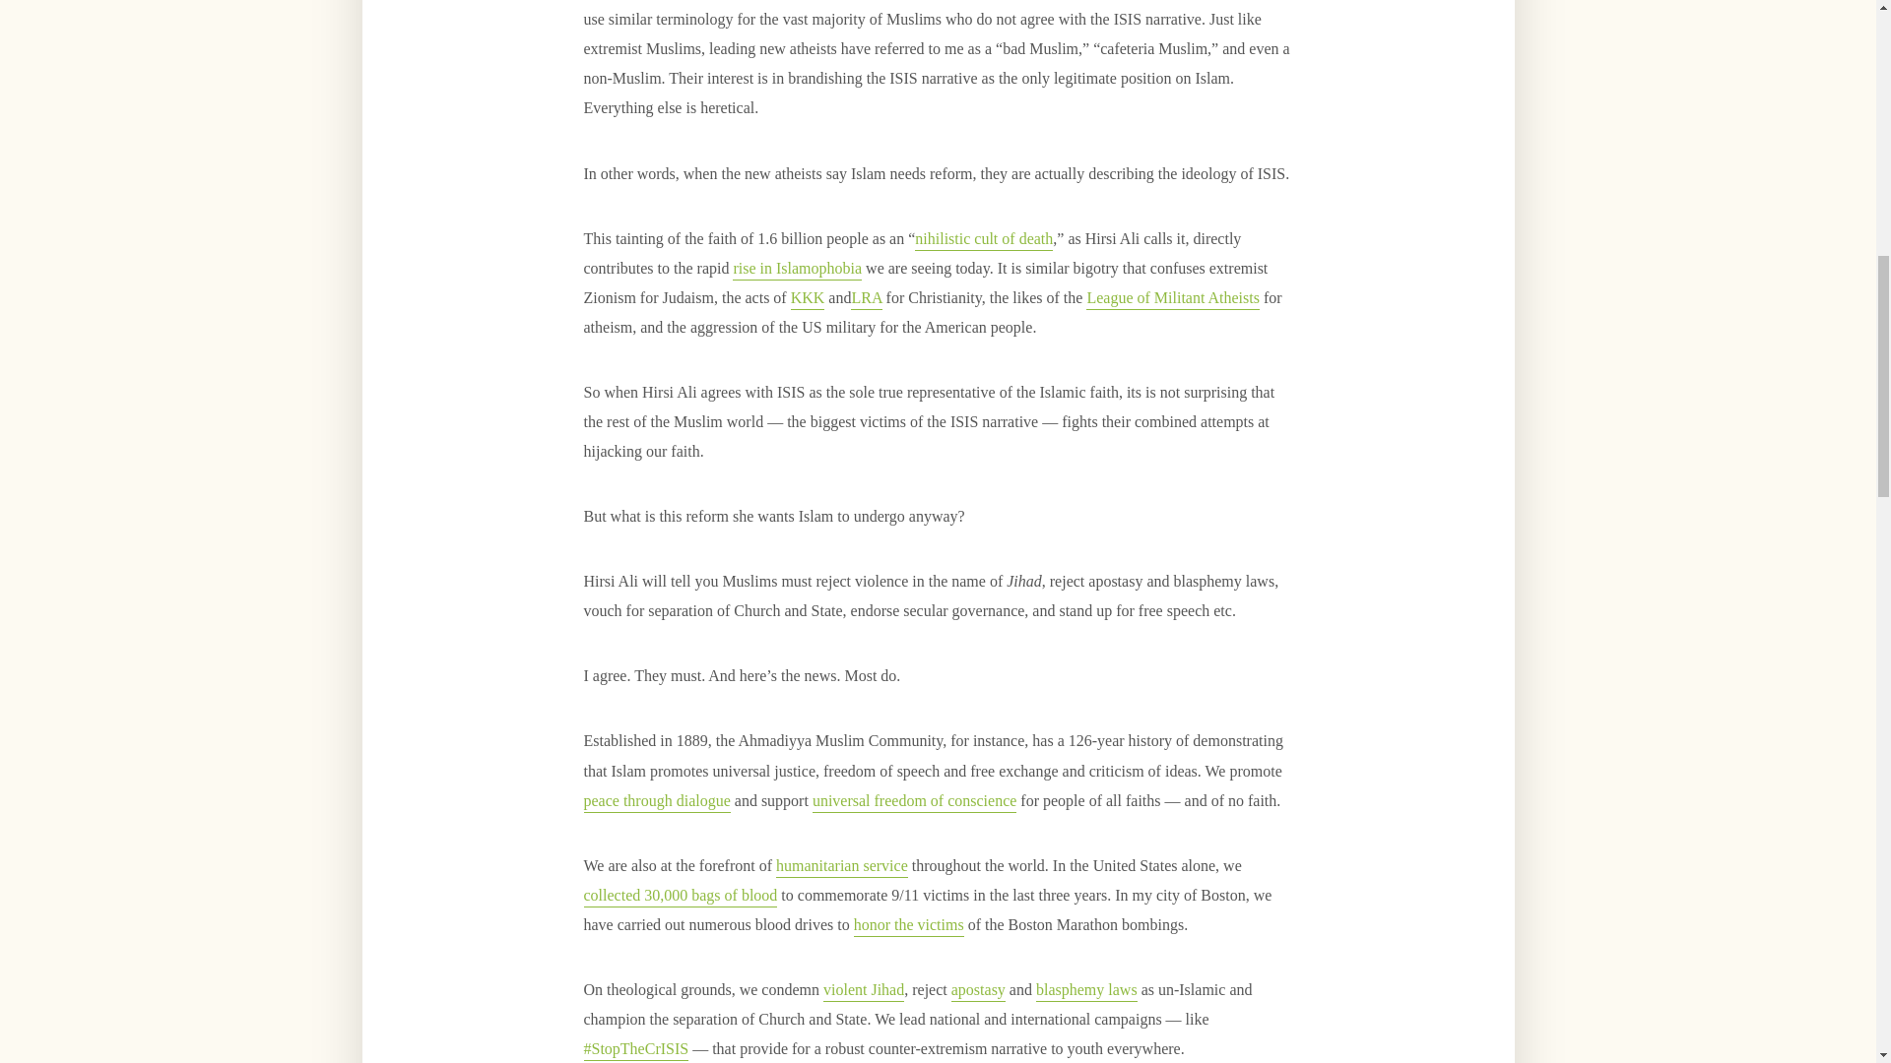 This screenshot has height=1063, width=1891. I want to click on apostasy, so click(978, 991).